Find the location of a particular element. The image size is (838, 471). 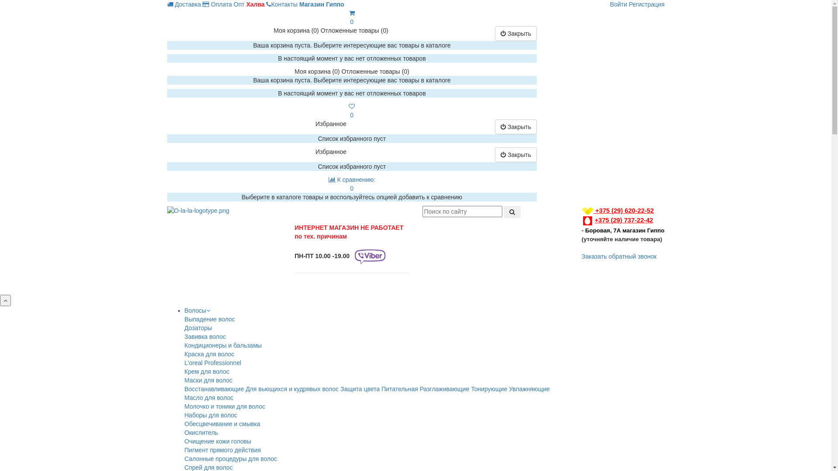

L'oreal Professionnel is located at coordinates (213, 363).